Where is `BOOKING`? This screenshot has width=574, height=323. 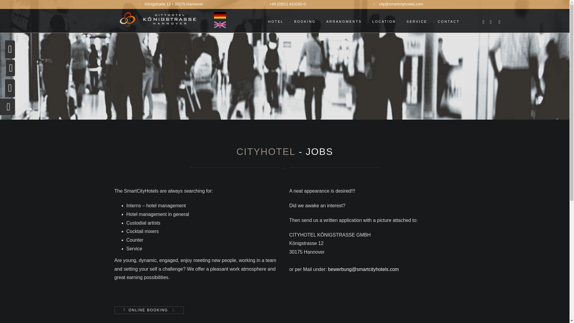
BOOKING is located at coordinates (307, 20).